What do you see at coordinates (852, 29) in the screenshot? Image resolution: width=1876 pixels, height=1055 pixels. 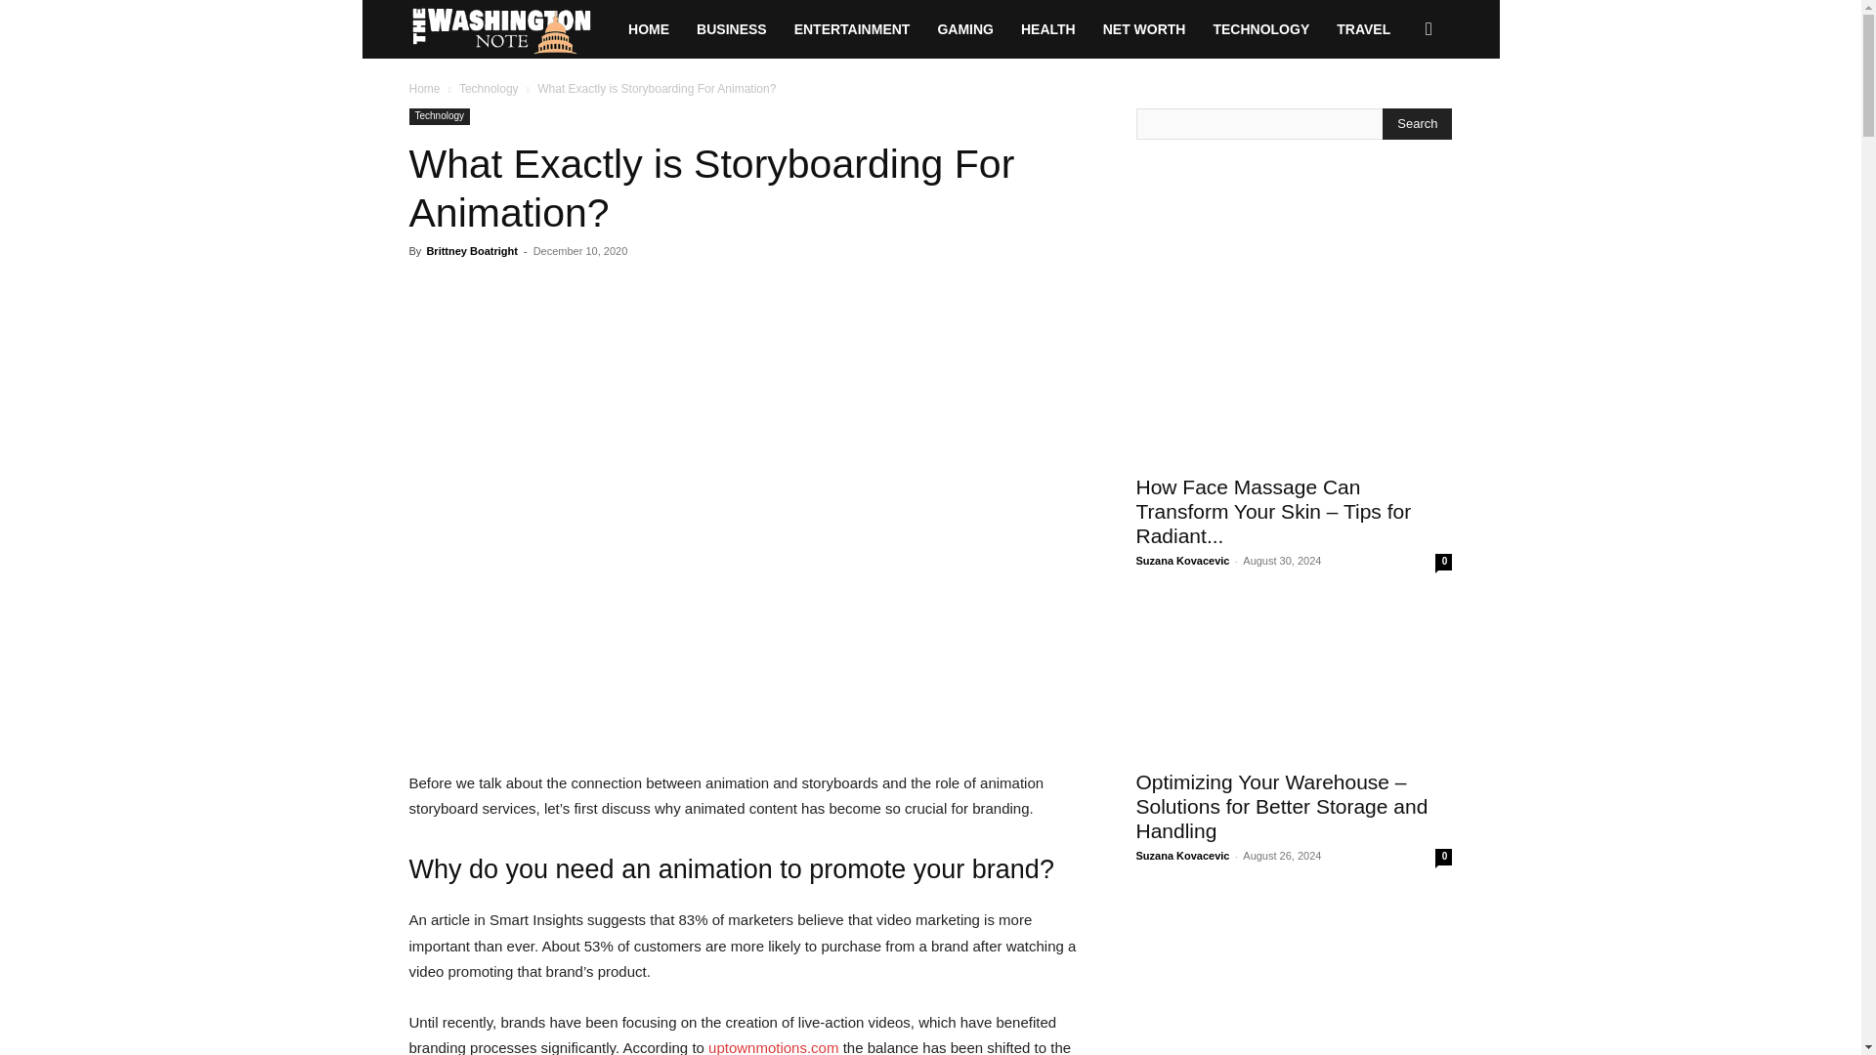 I see `ENTERTAINMENT` at bounding box center [852, 29].